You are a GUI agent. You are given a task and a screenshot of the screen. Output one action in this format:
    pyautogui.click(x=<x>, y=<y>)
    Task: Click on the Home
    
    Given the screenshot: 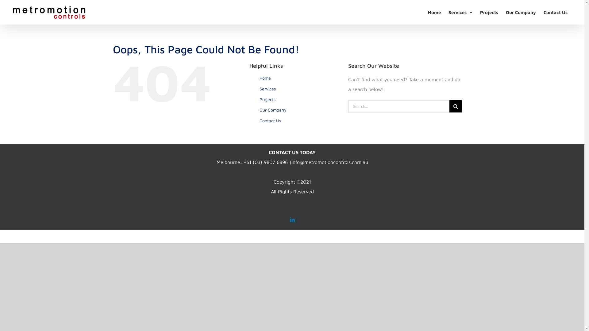 What is the action you would take?
    pyautogui.click(x=434, y=12)
    